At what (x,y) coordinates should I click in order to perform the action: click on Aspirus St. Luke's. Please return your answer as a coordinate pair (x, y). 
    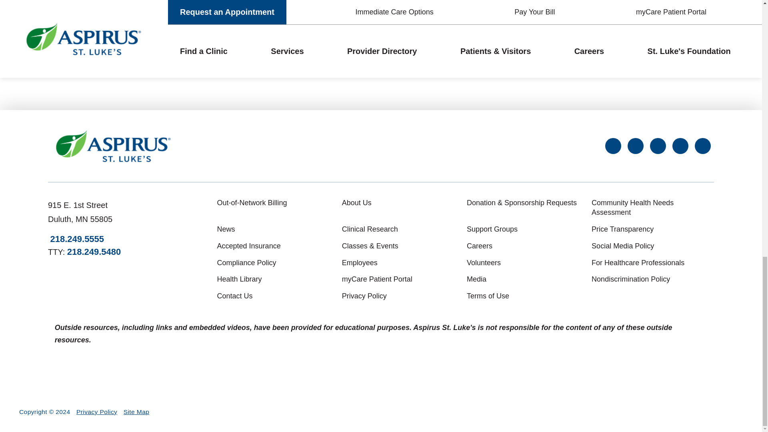
    Looking at the image, I should click on (113, 146).